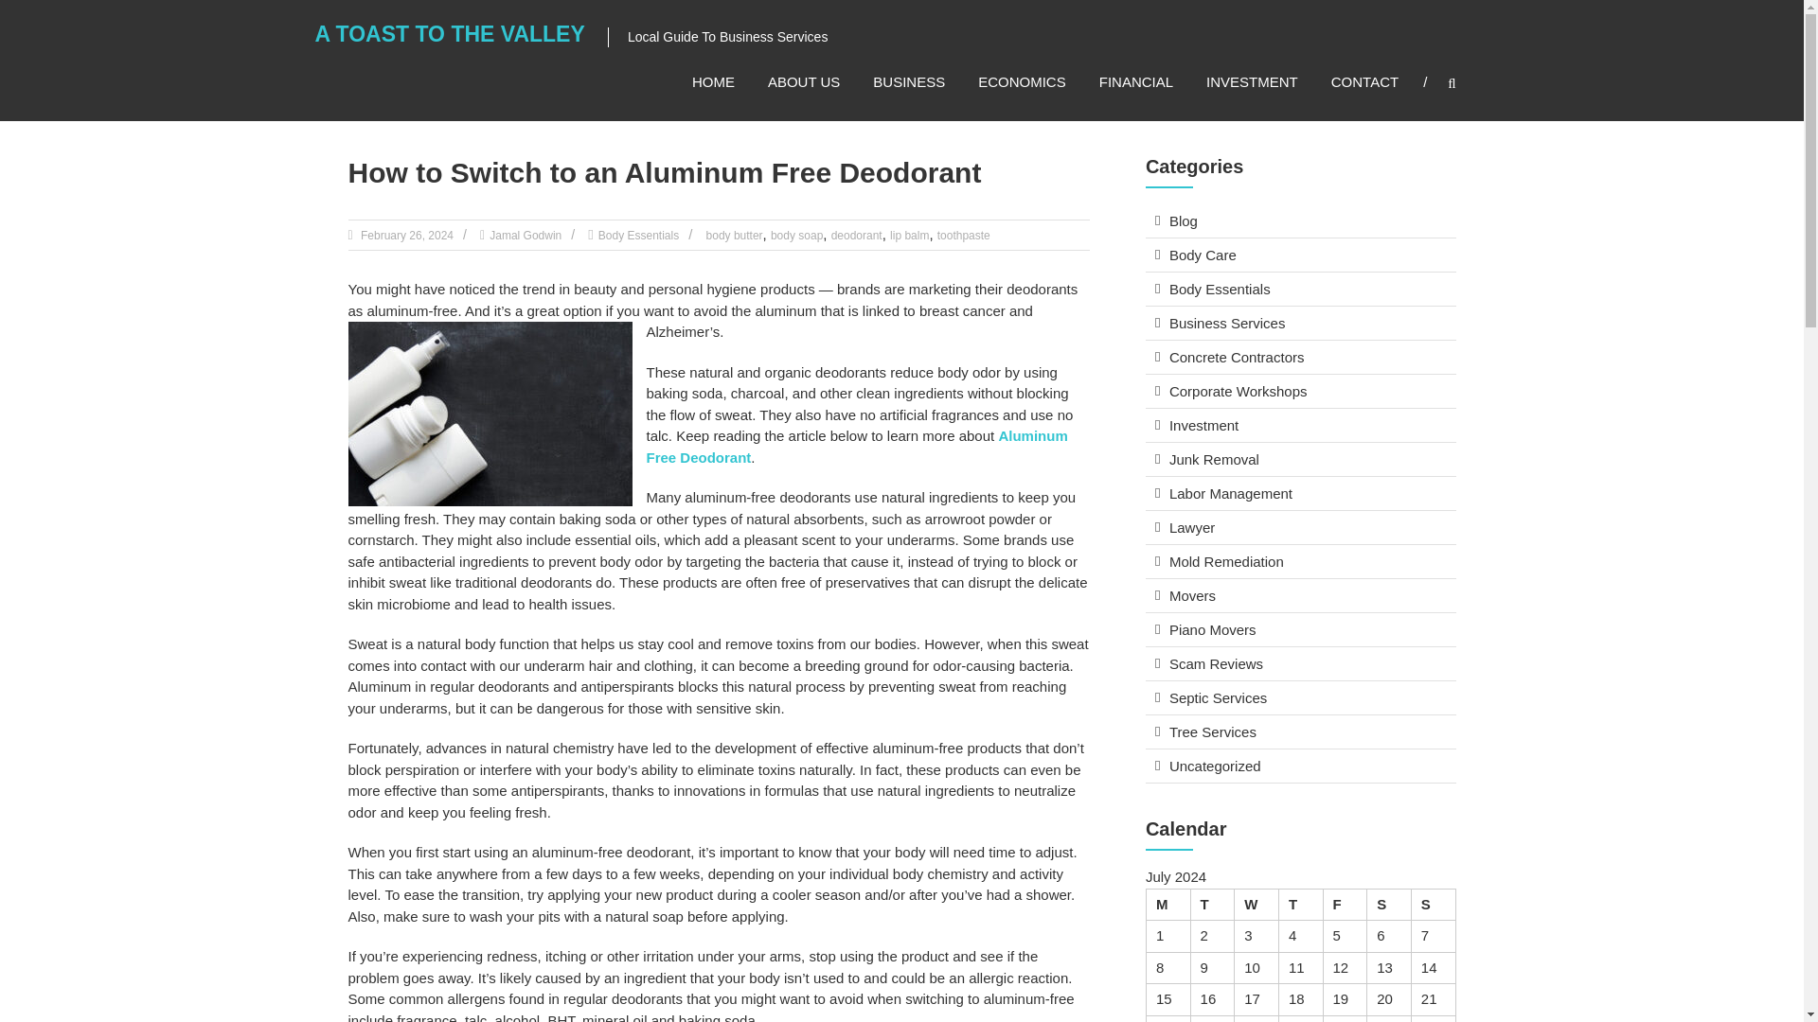 The width and height of the screenshot is (1818, 1022). What do you see at coordinates (1192, 596) in the screenshot?
I see `Movers` at bounding box center [1192, 596].